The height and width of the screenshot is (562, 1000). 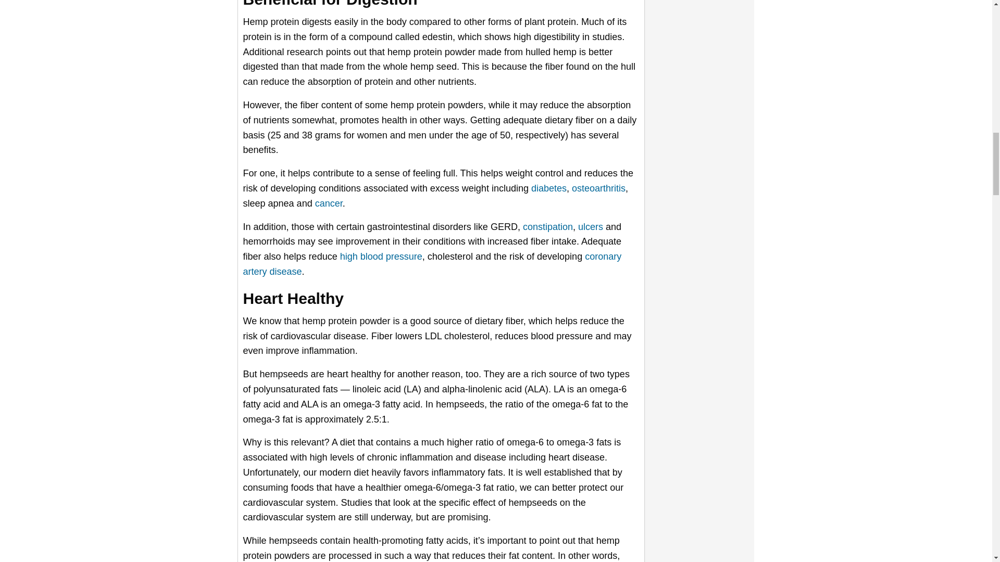 What do you see at coordinates (599, 188) in the screenshot?
I see `osteoarthritis` at bounding box center [599, 188].